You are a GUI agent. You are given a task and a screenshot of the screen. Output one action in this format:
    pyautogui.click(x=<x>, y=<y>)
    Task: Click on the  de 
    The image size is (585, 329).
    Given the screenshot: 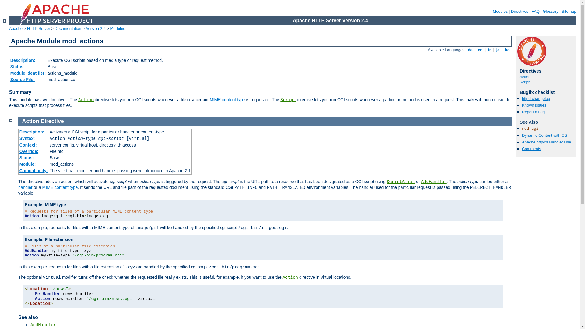 What is the action you would take?
    pyautogui.click(x=470, y=50)
    